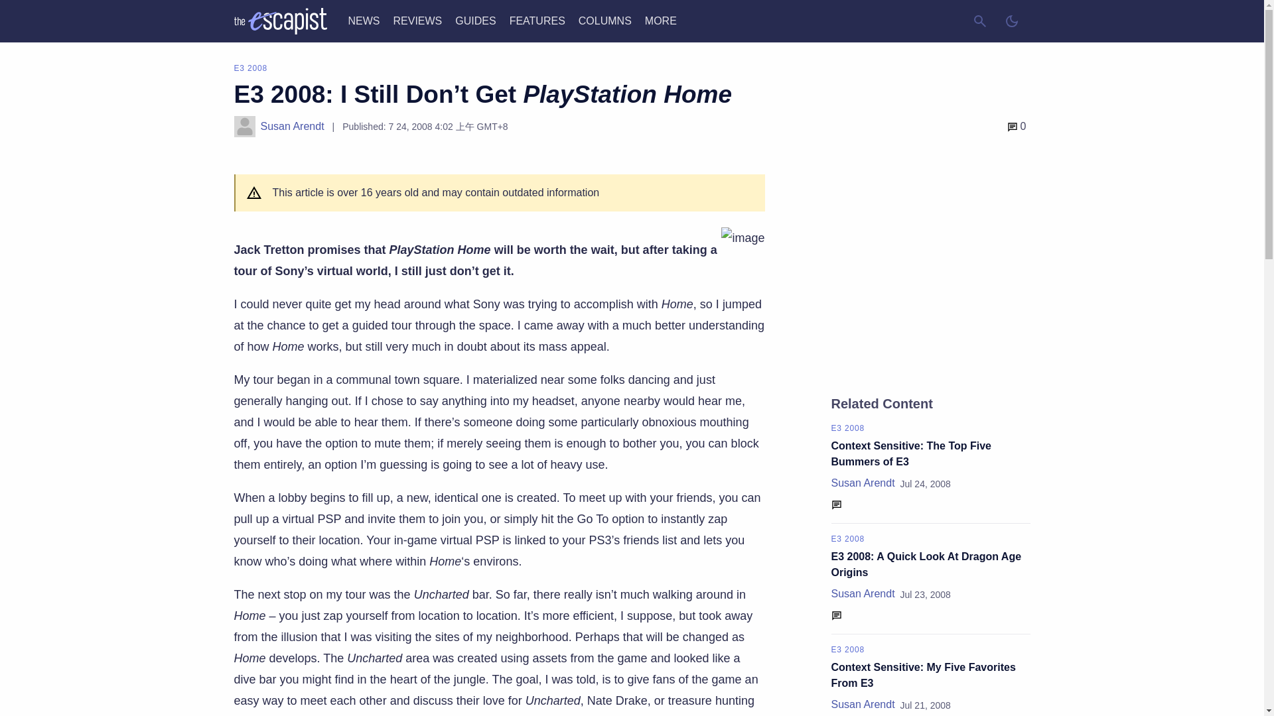  What do you see at coordinates (1011, 21) in the screenshot?
I see `Dark Mode` at bounding box center [1011, 21].